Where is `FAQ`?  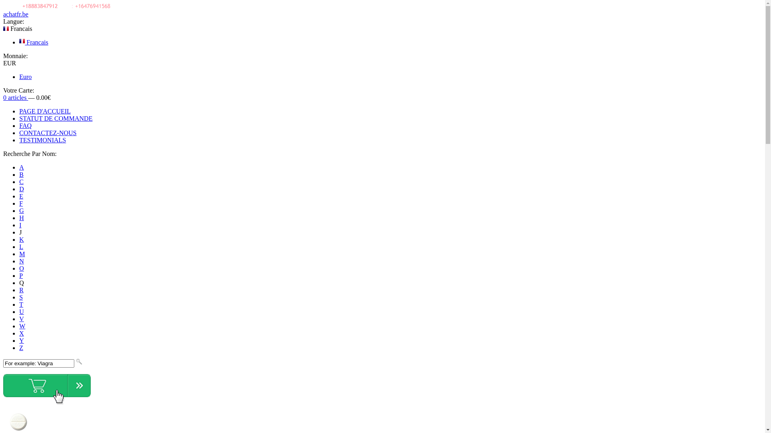 FAQ is located at coordinates (26, 126).